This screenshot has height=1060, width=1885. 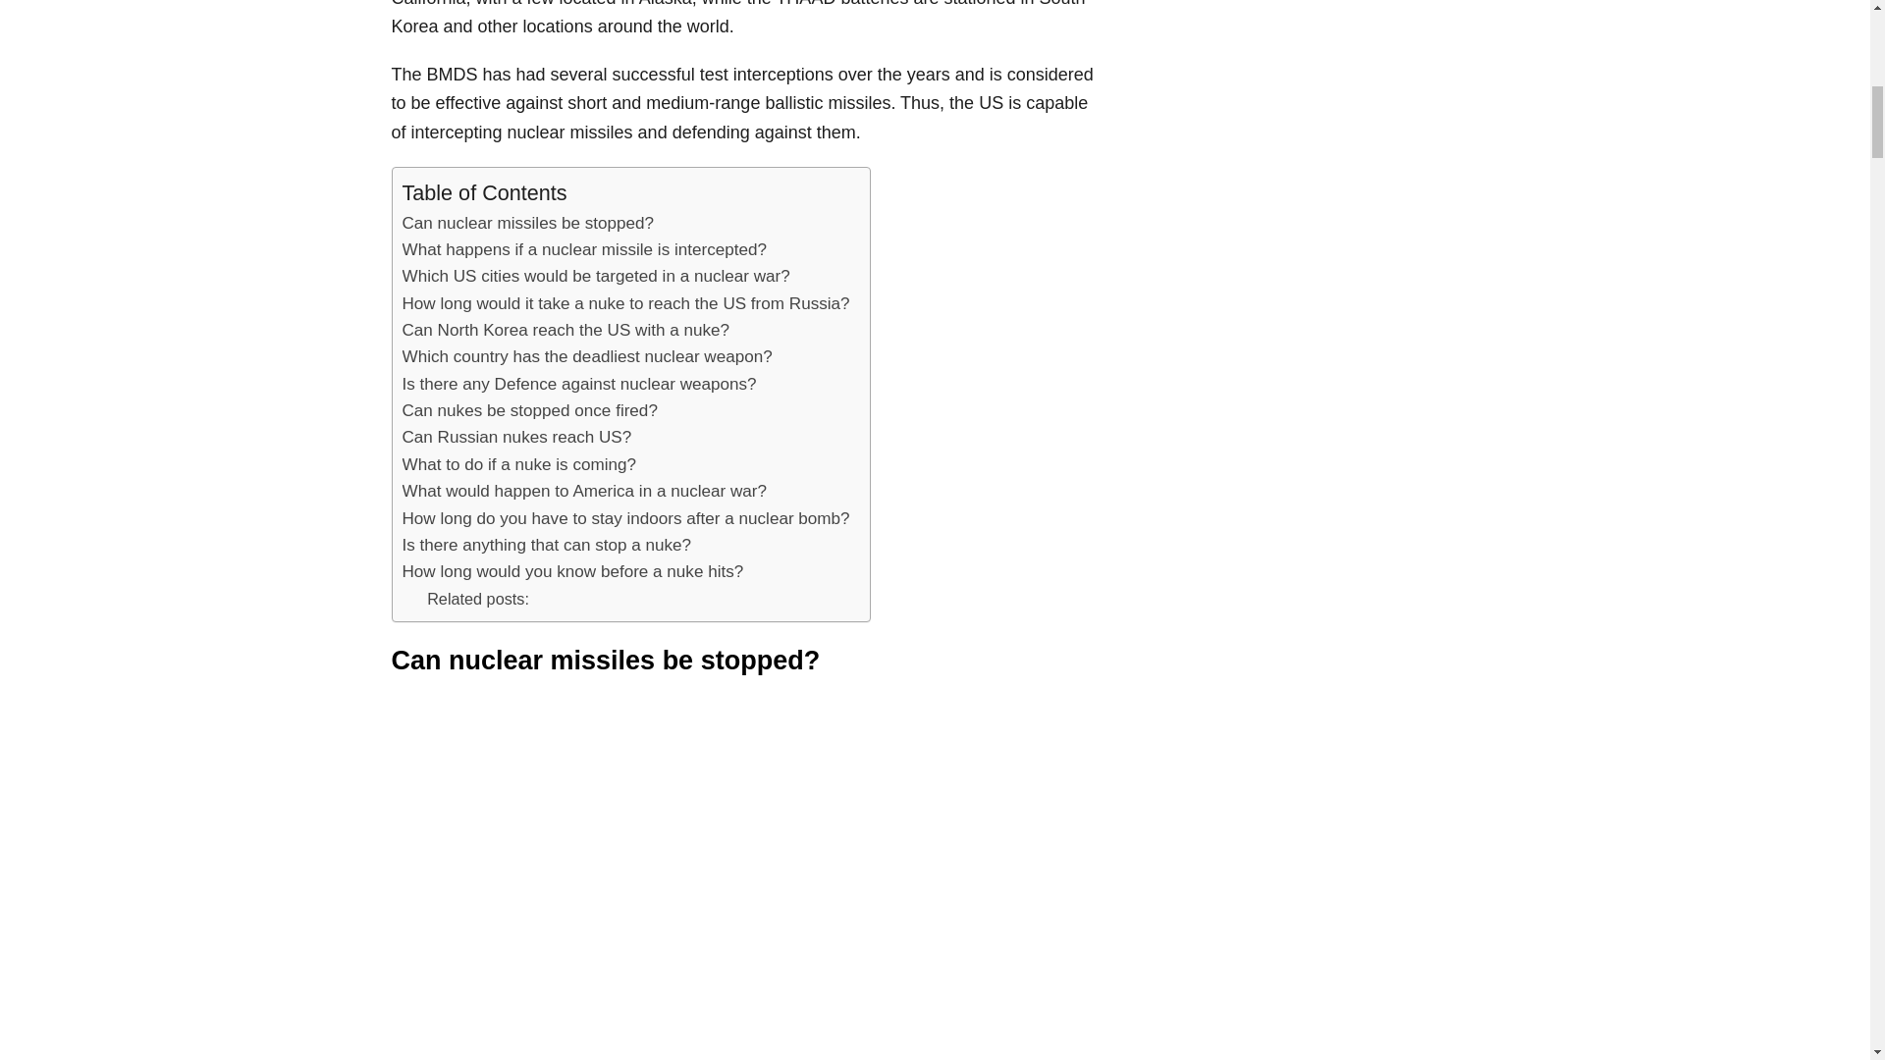 I want to click on What to do if a nuke is coming?, so click(x=519, y=465).